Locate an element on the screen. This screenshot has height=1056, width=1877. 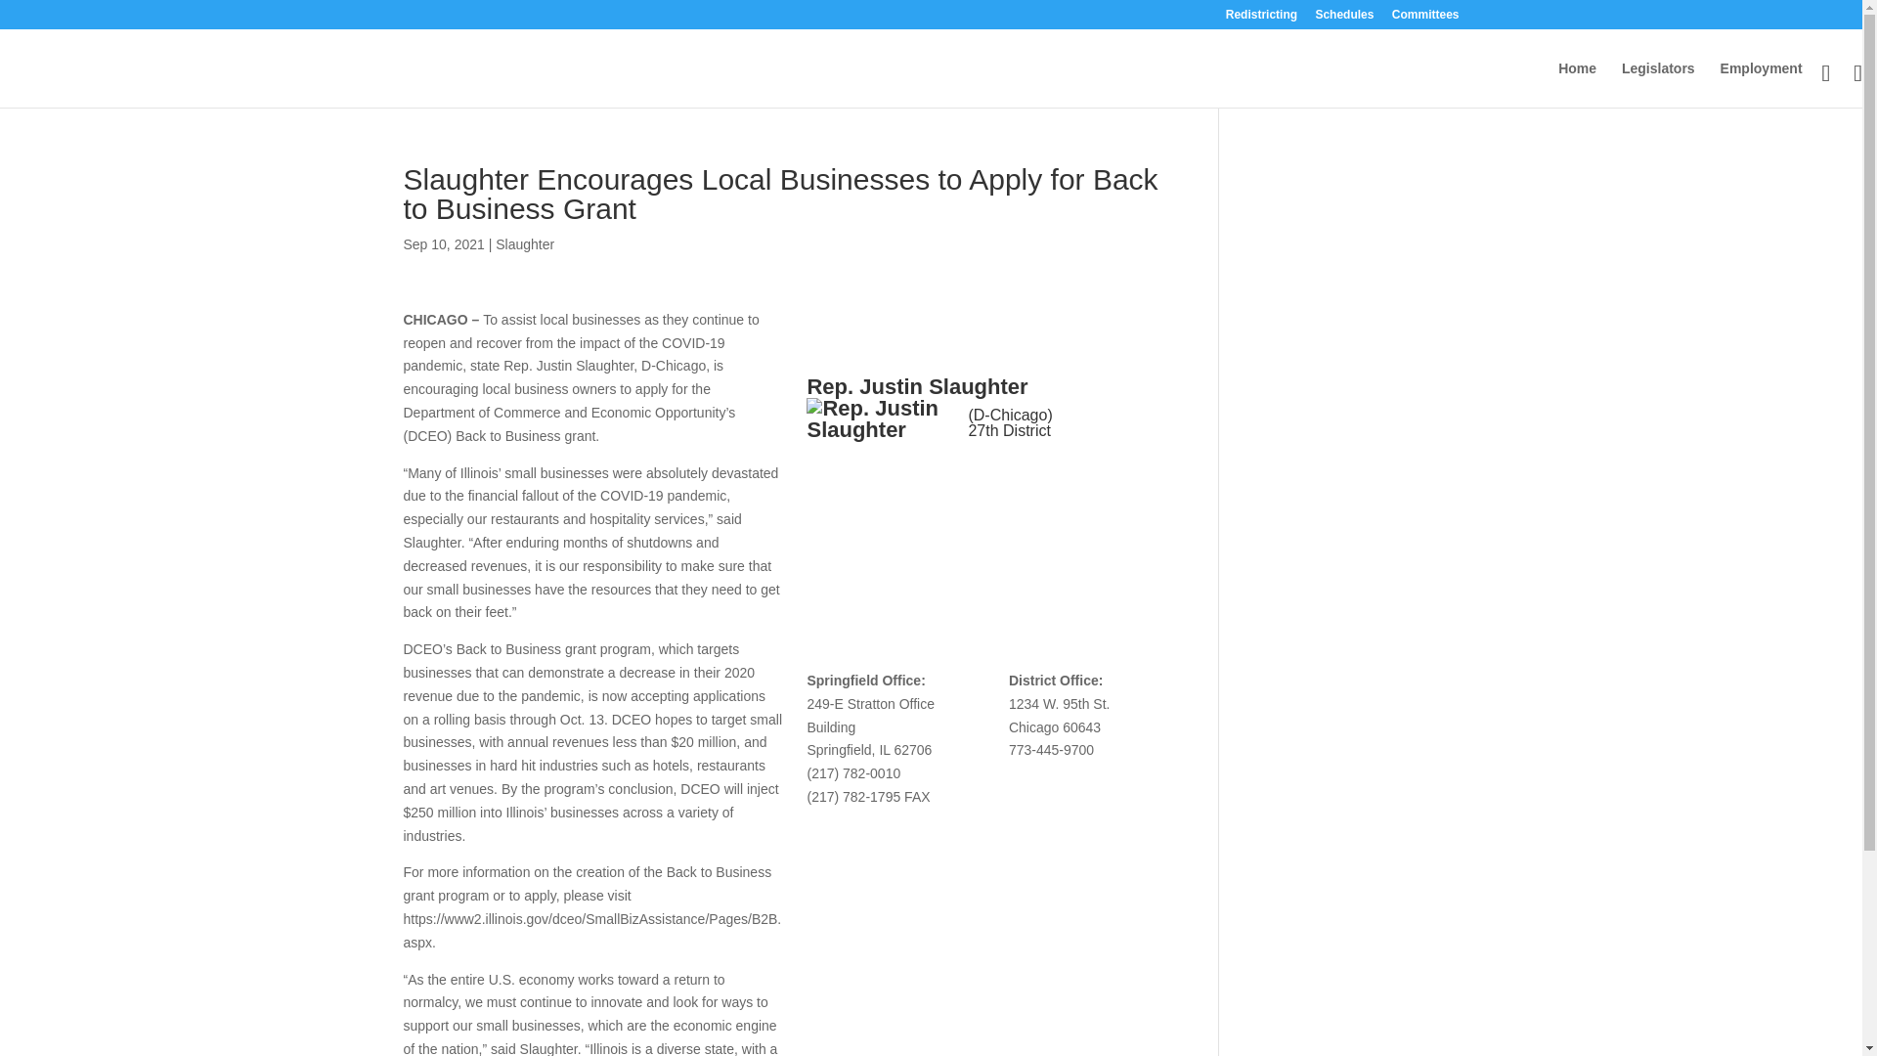
Schedules is located at coordinates (1344, 19).